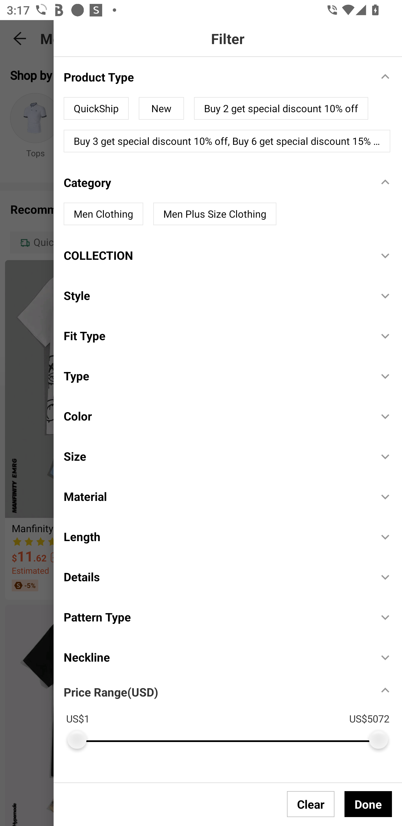  I want to click on Neckline, so click(216, 657).